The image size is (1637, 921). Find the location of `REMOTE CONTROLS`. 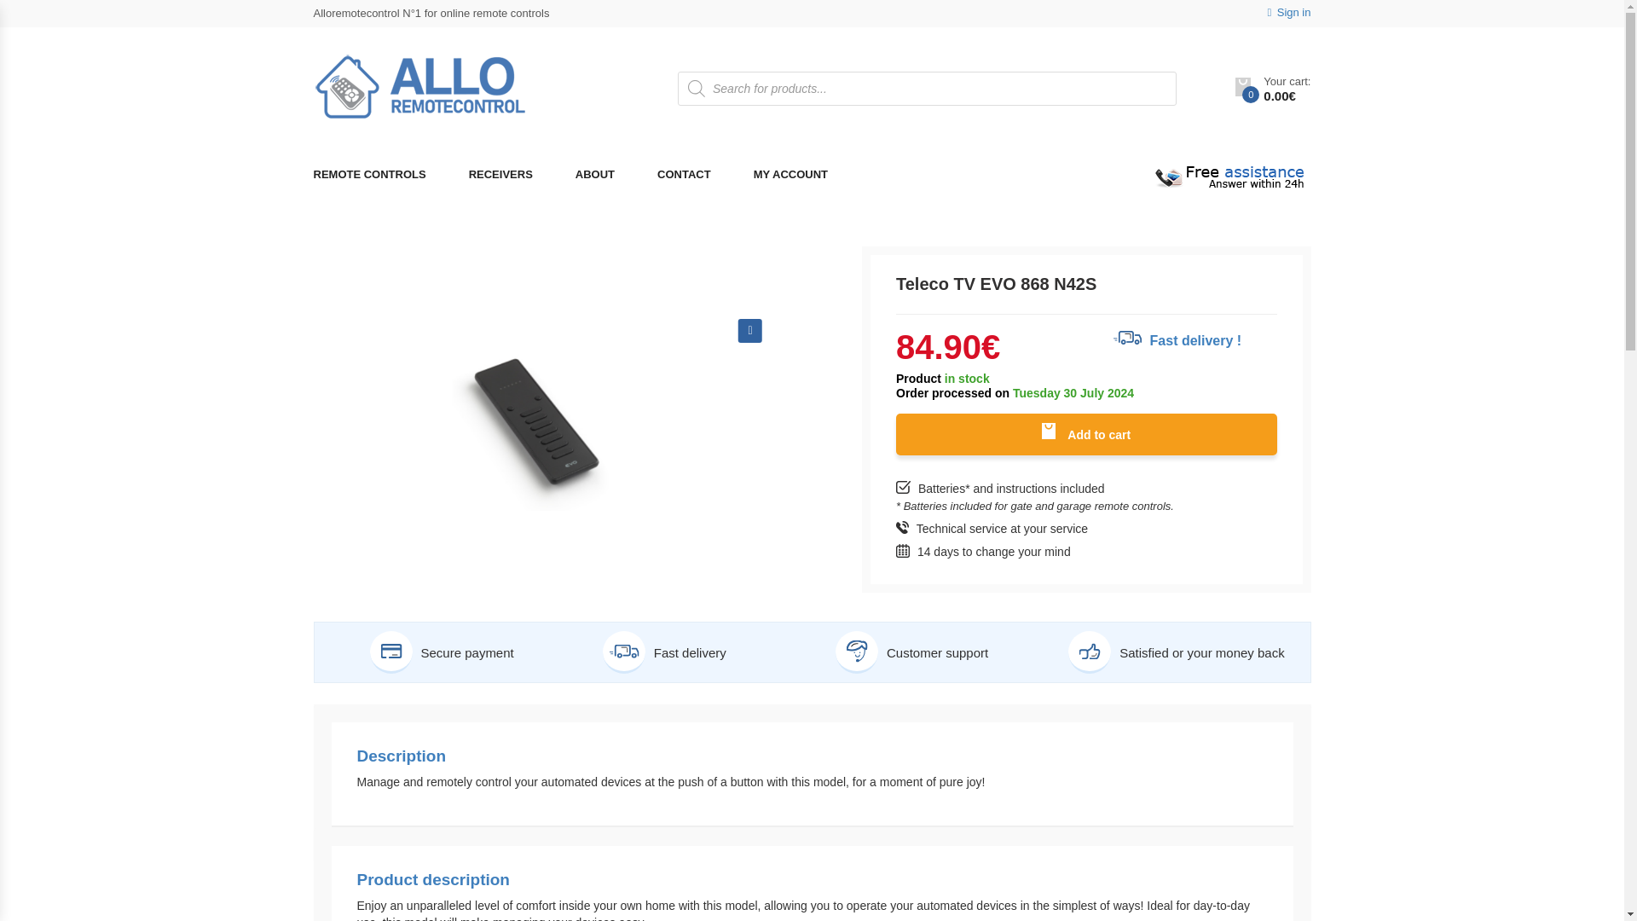

REMOTE CONTROLS is located at coordinates (380, 176).